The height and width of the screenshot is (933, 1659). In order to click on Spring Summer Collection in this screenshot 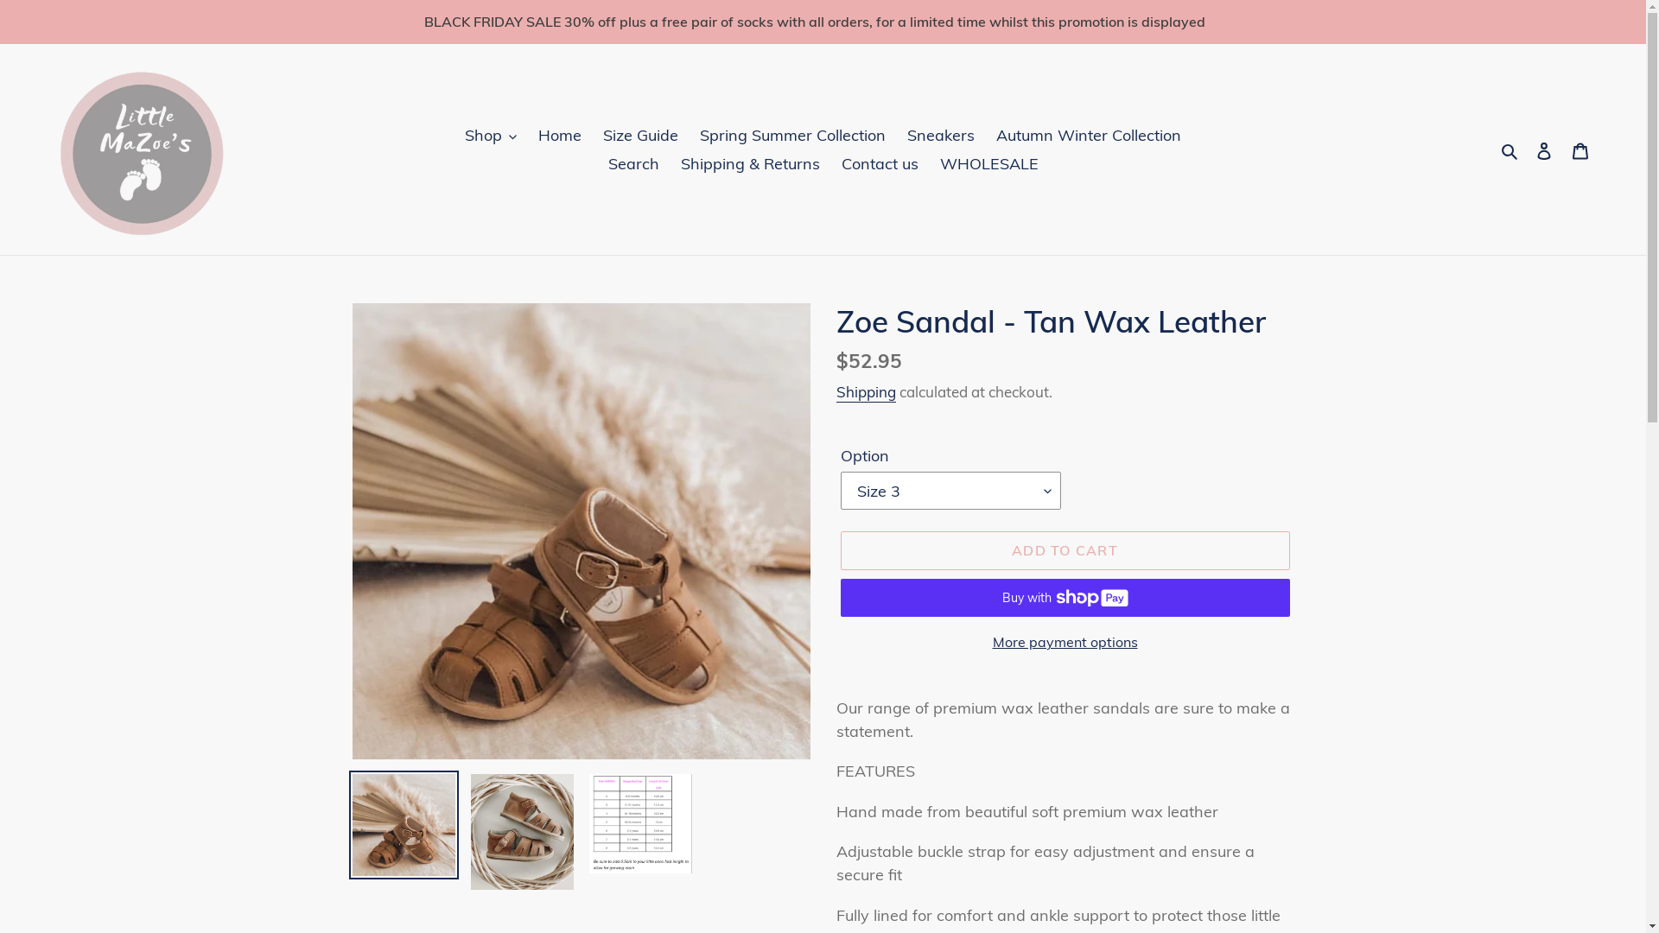, I will do `click(793, 135)`.